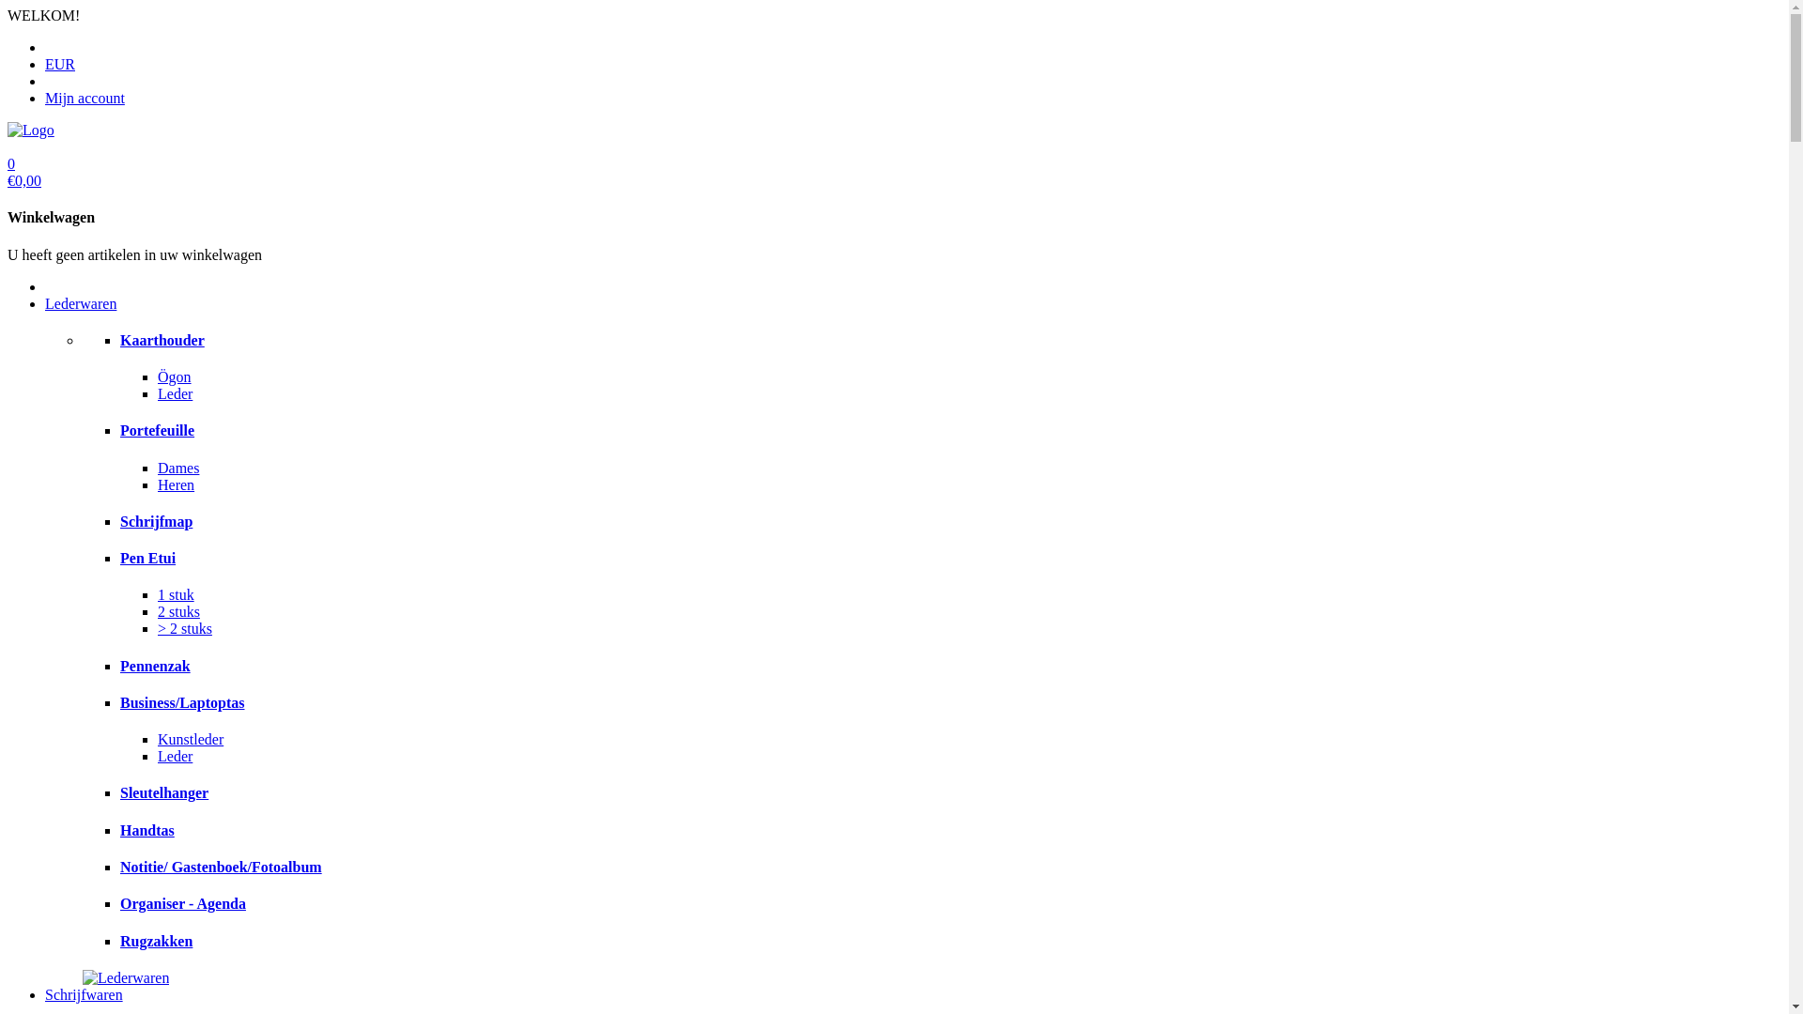  Describe the element at coordinates (148, 558) in the screenshot. I see `Pen Etui` at that location.